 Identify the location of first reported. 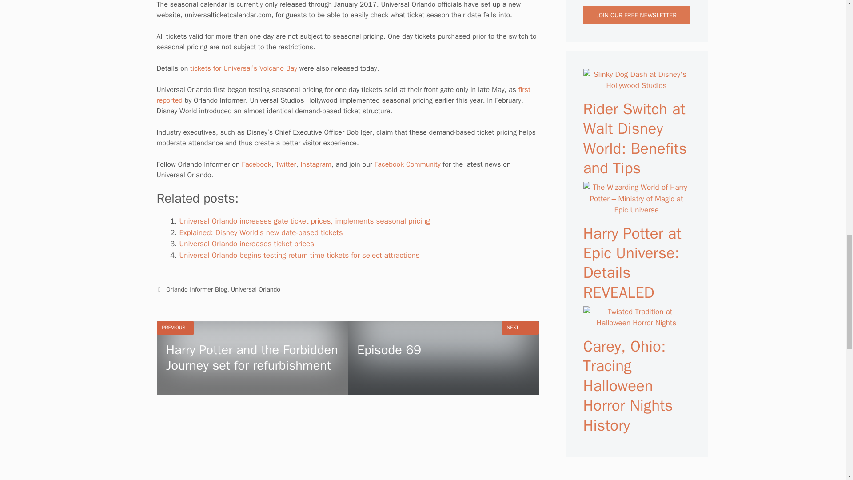
(343, 95).